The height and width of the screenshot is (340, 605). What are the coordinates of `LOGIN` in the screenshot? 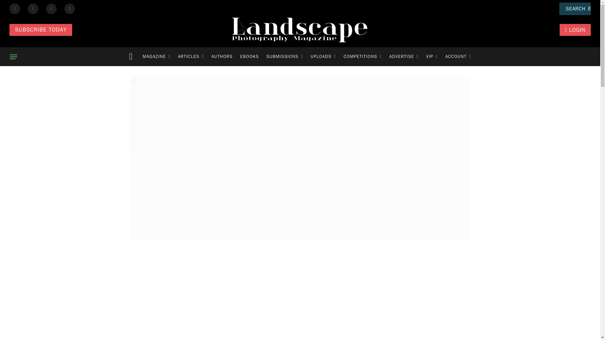 It's located at (575, 30).